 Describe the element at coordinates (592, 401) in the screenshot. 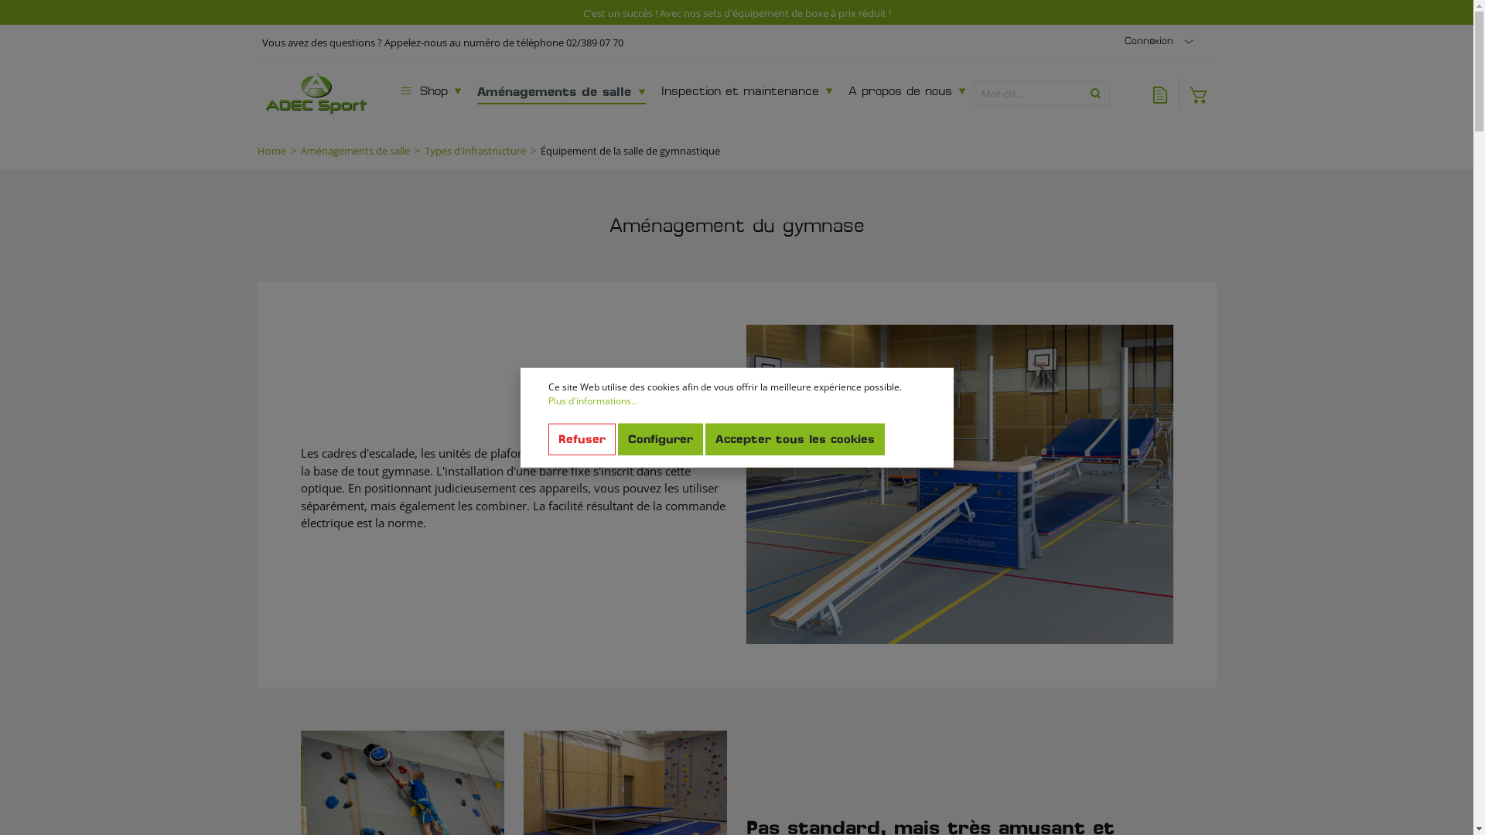

I see `Plus d'informations...` at that location.